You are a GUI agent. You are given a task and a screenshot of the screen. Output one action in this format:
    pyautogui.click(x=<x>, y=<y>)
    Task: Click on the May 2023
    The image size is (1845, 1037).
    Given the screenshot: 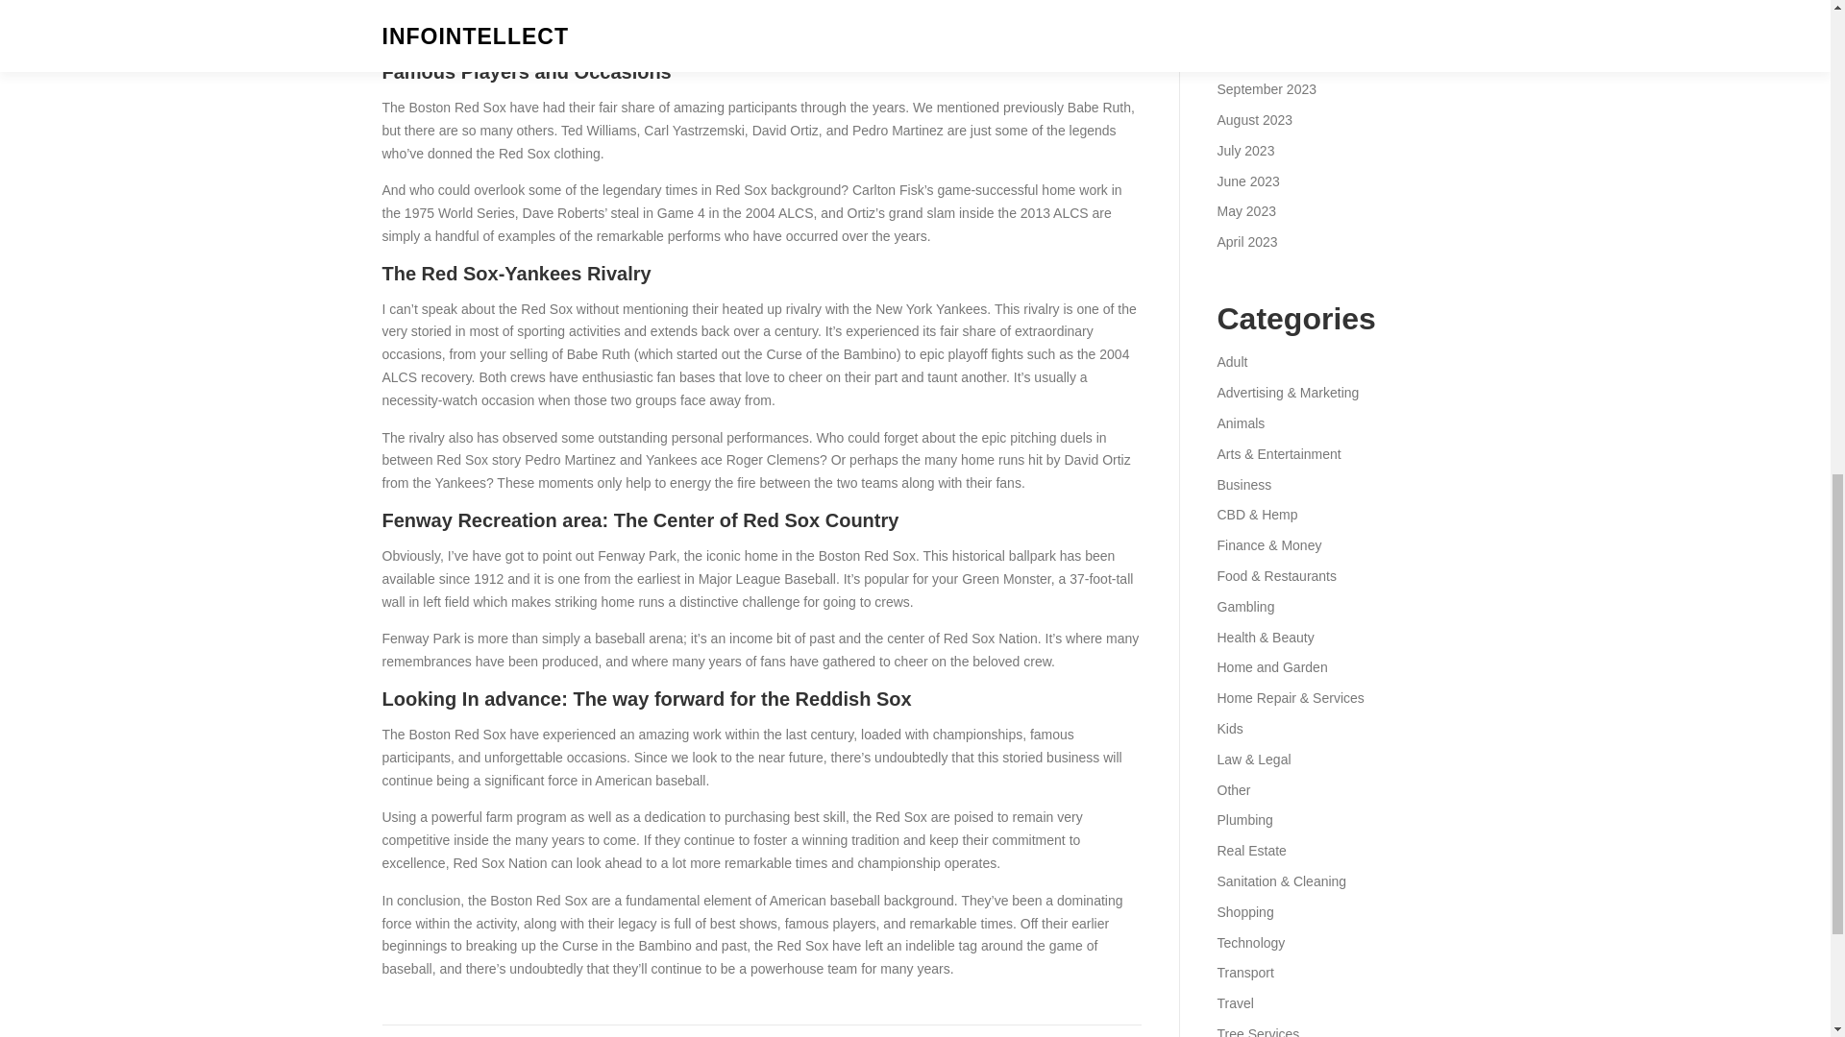 What is the action you would take?
    pyautogui.click(x=1245, y=210)
    